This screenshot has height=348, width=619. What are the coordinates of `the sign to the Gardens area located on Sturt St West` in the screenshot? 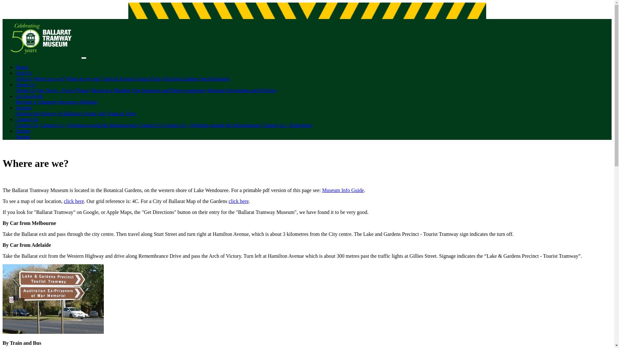 It's located at (53, 299).